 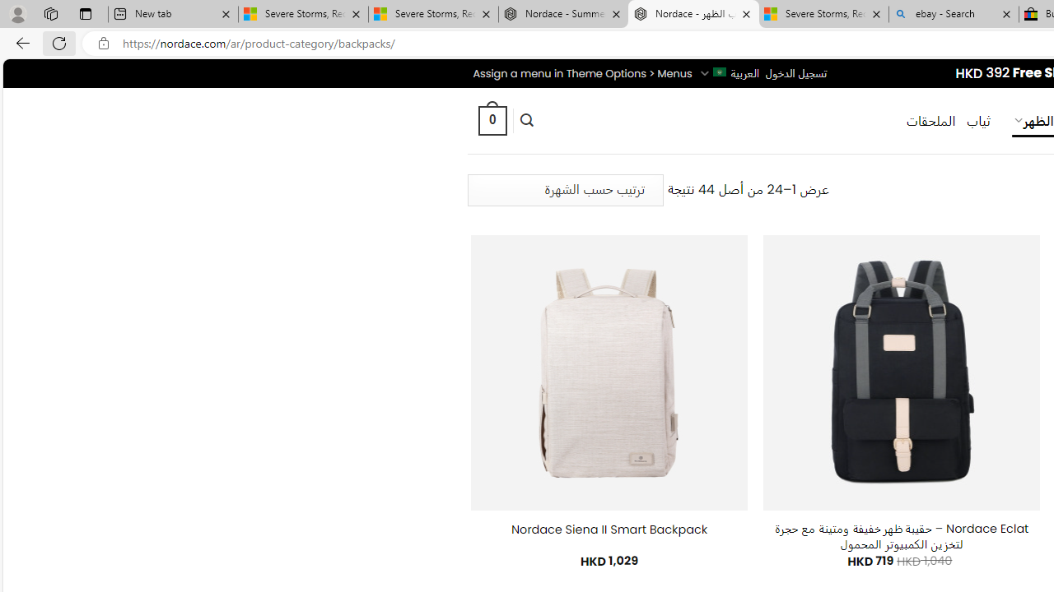 What do you see at coordinates (563, 15) in the screenshot?
I see `Nordace - Summer Adventures 2024` at bounding box center [563, 15].